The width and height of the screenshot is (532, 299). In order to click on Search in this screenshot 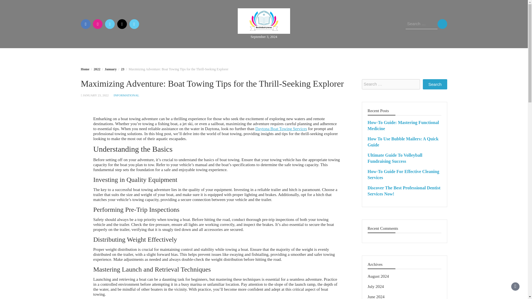, I will do `click(442, 24)`.